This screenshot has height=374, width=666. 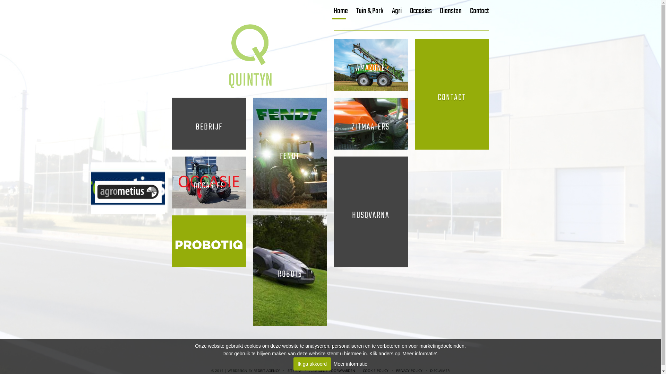 What do you see at coordinates (209, 215) in the screenshot?
I see `OCCASIES` at bounding box center [209, 215].